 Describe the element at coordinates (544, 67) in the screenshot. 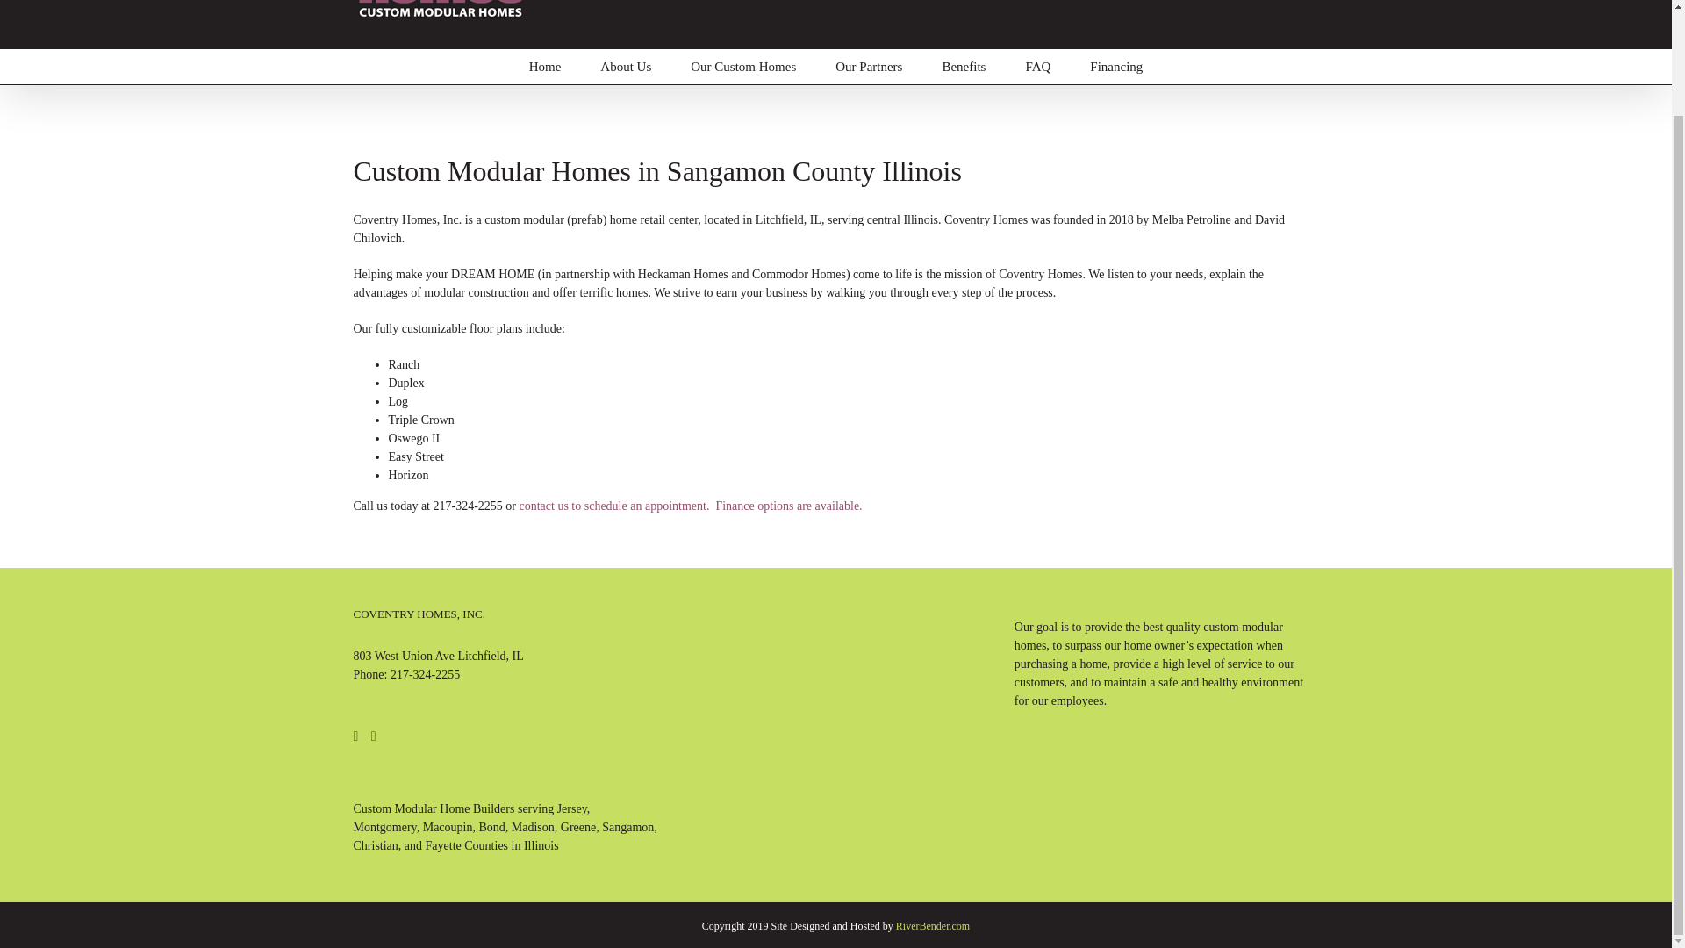

I see `Home` at that location.